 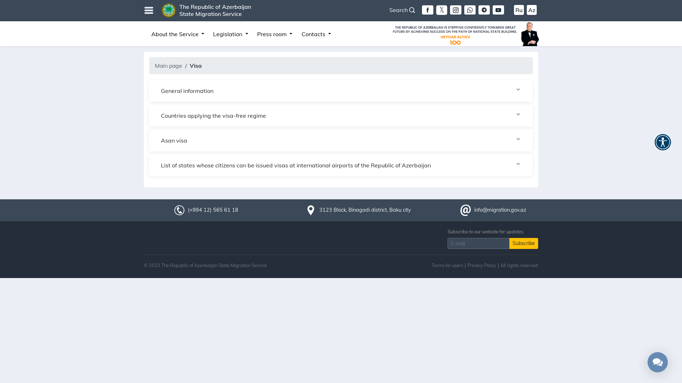 What do you see at coordinates (402, 10) in the screenshot?
I see `Search` at bounding box center [402, 10].